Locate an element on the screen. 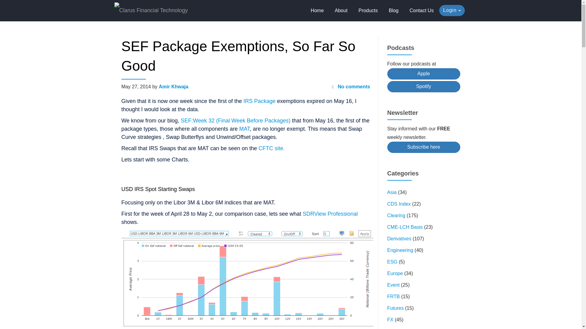  Package is located at coordinates (265, 101).